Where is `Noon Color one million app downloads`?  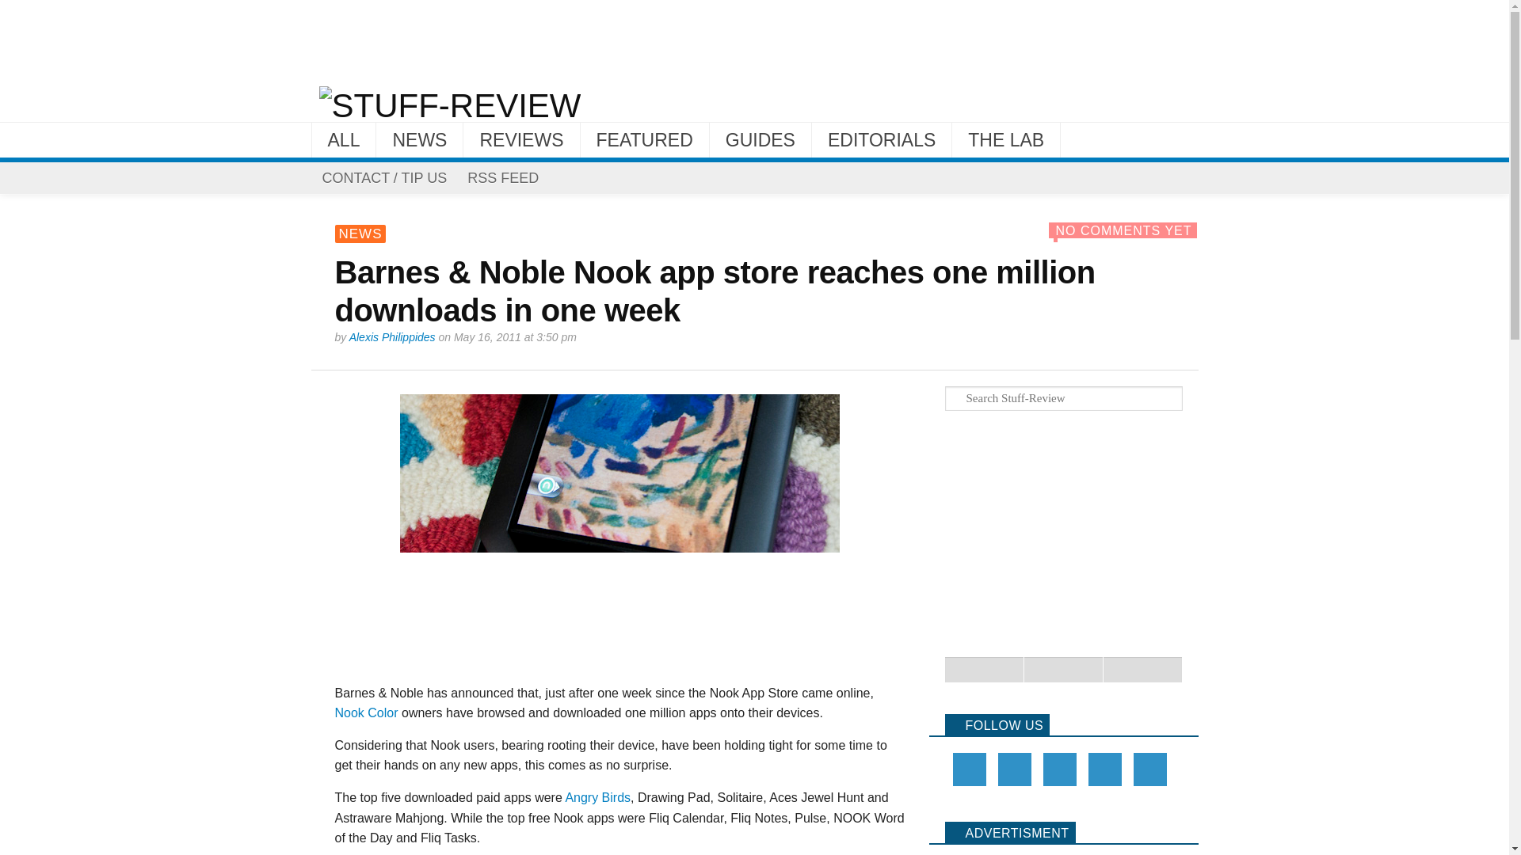
Noon Color one million app downloads is located at coordinates (619, 532).